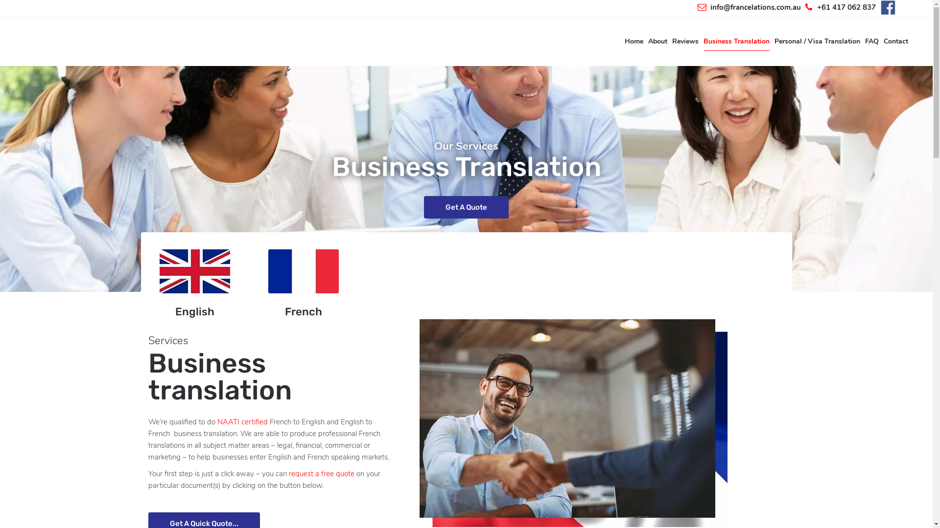 This screenshot has width=940, height=528. What do you see at coordinates (574, 423) in the screenshot?
I see `Business translation` at bounding box center [574, 423].